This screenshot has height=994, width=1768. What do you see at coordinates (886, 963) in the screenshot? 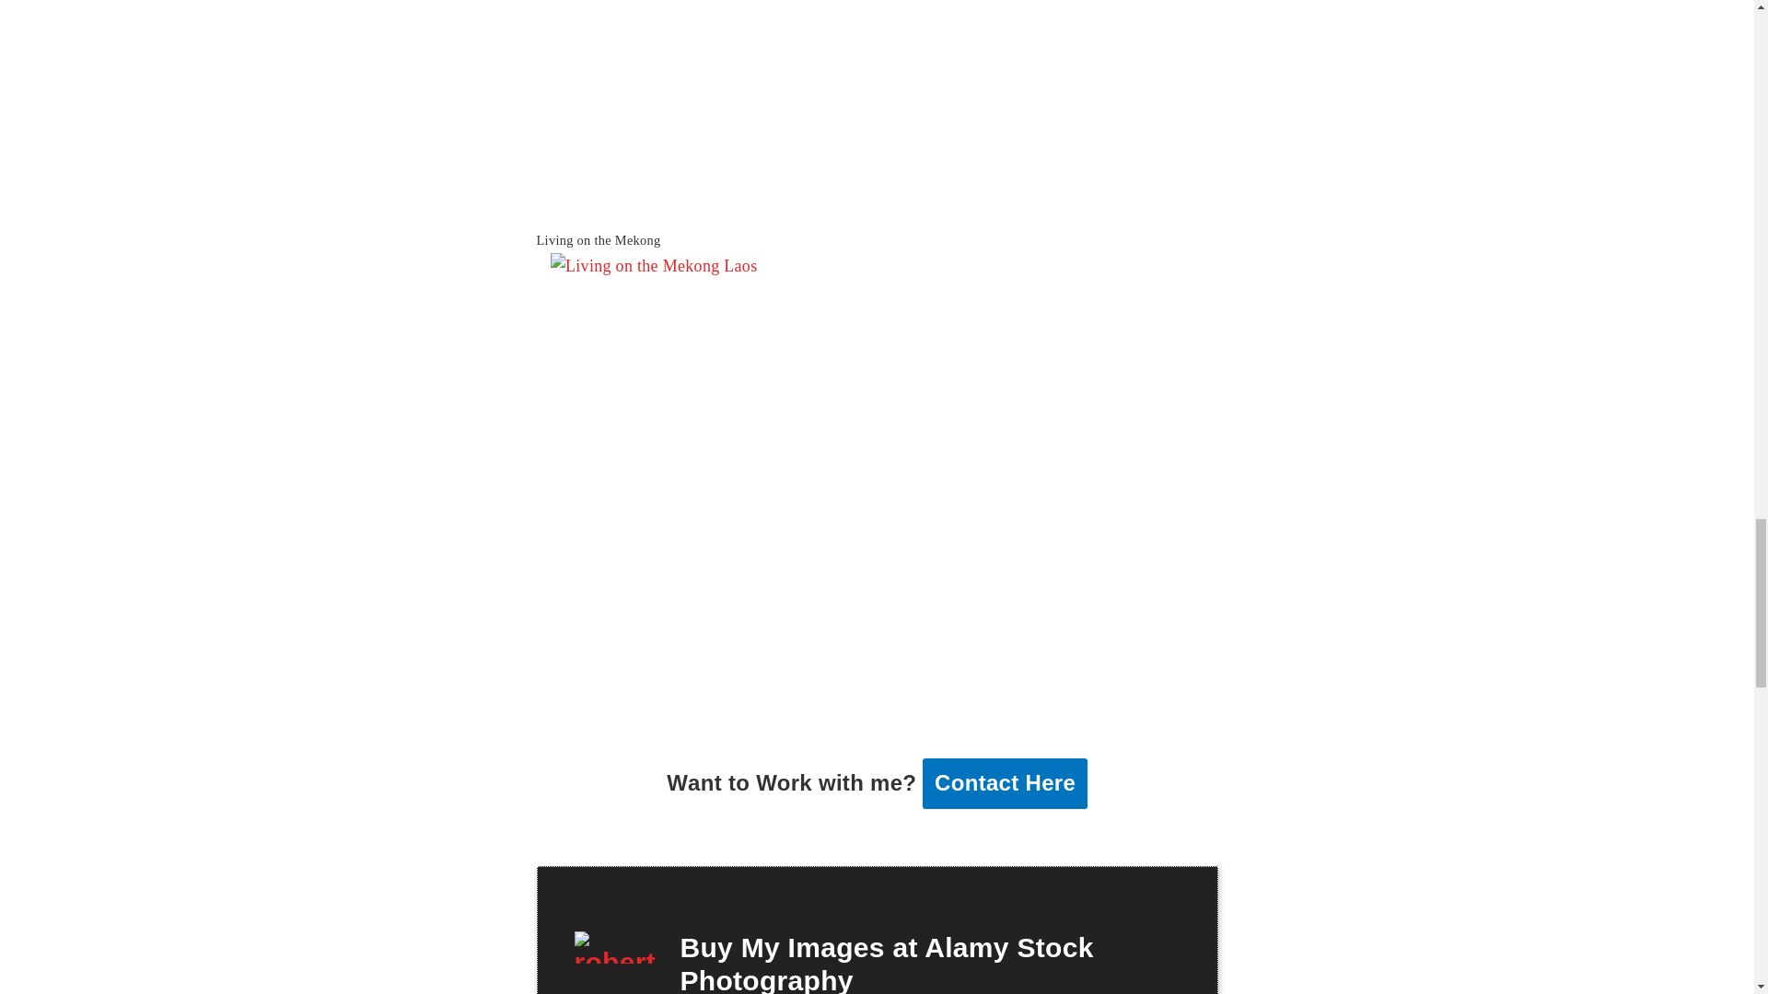
I see `Buy My Images at Alamy Stock Photography` at bounding box center [886, 963].